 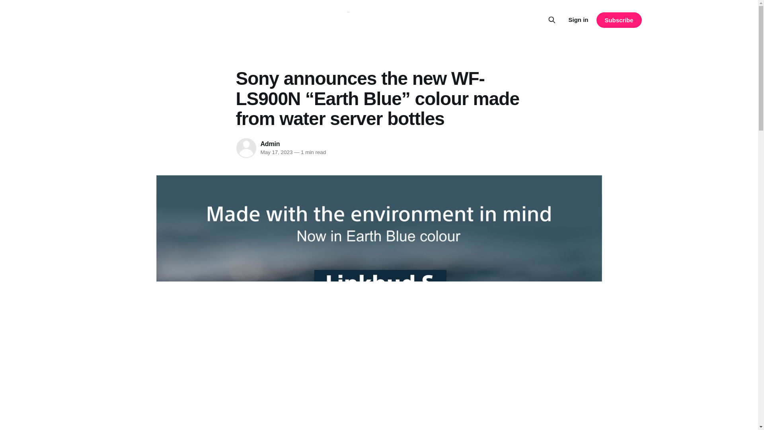 I want to click on Sign in, so click(x=578, y=20).